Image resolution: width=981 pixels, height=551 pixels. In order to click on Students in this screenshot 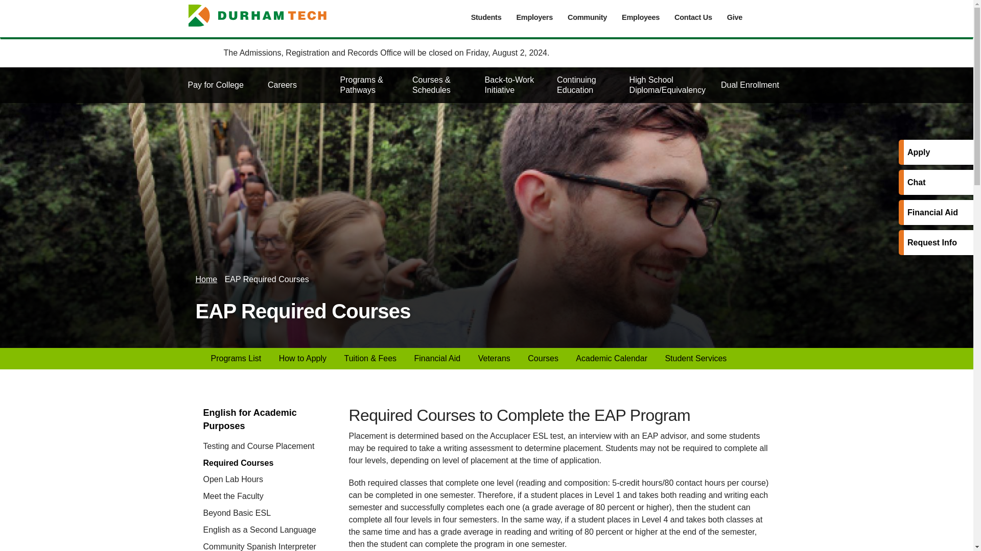, I will do `click(486, 17)`.